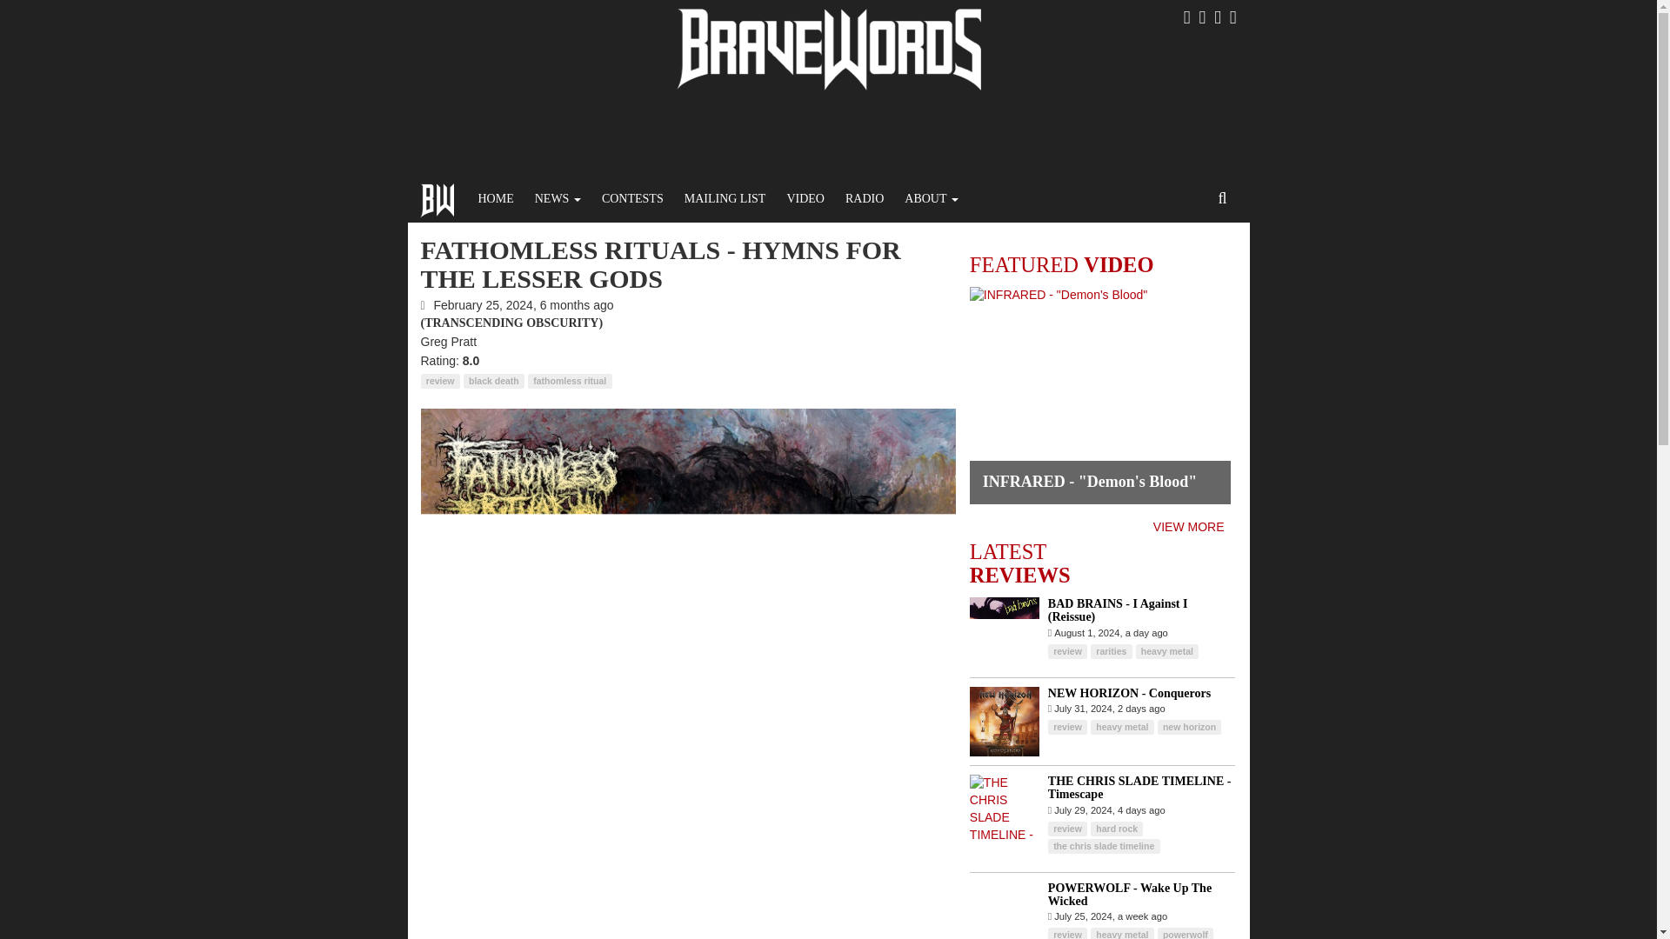 The height and width of the screenshot is (939, 1670). What do you see at coordinates (1129, 692) in the screenshot?
I see `NEW HORIZON - Conquerors` at bounding box center [1129, 692].